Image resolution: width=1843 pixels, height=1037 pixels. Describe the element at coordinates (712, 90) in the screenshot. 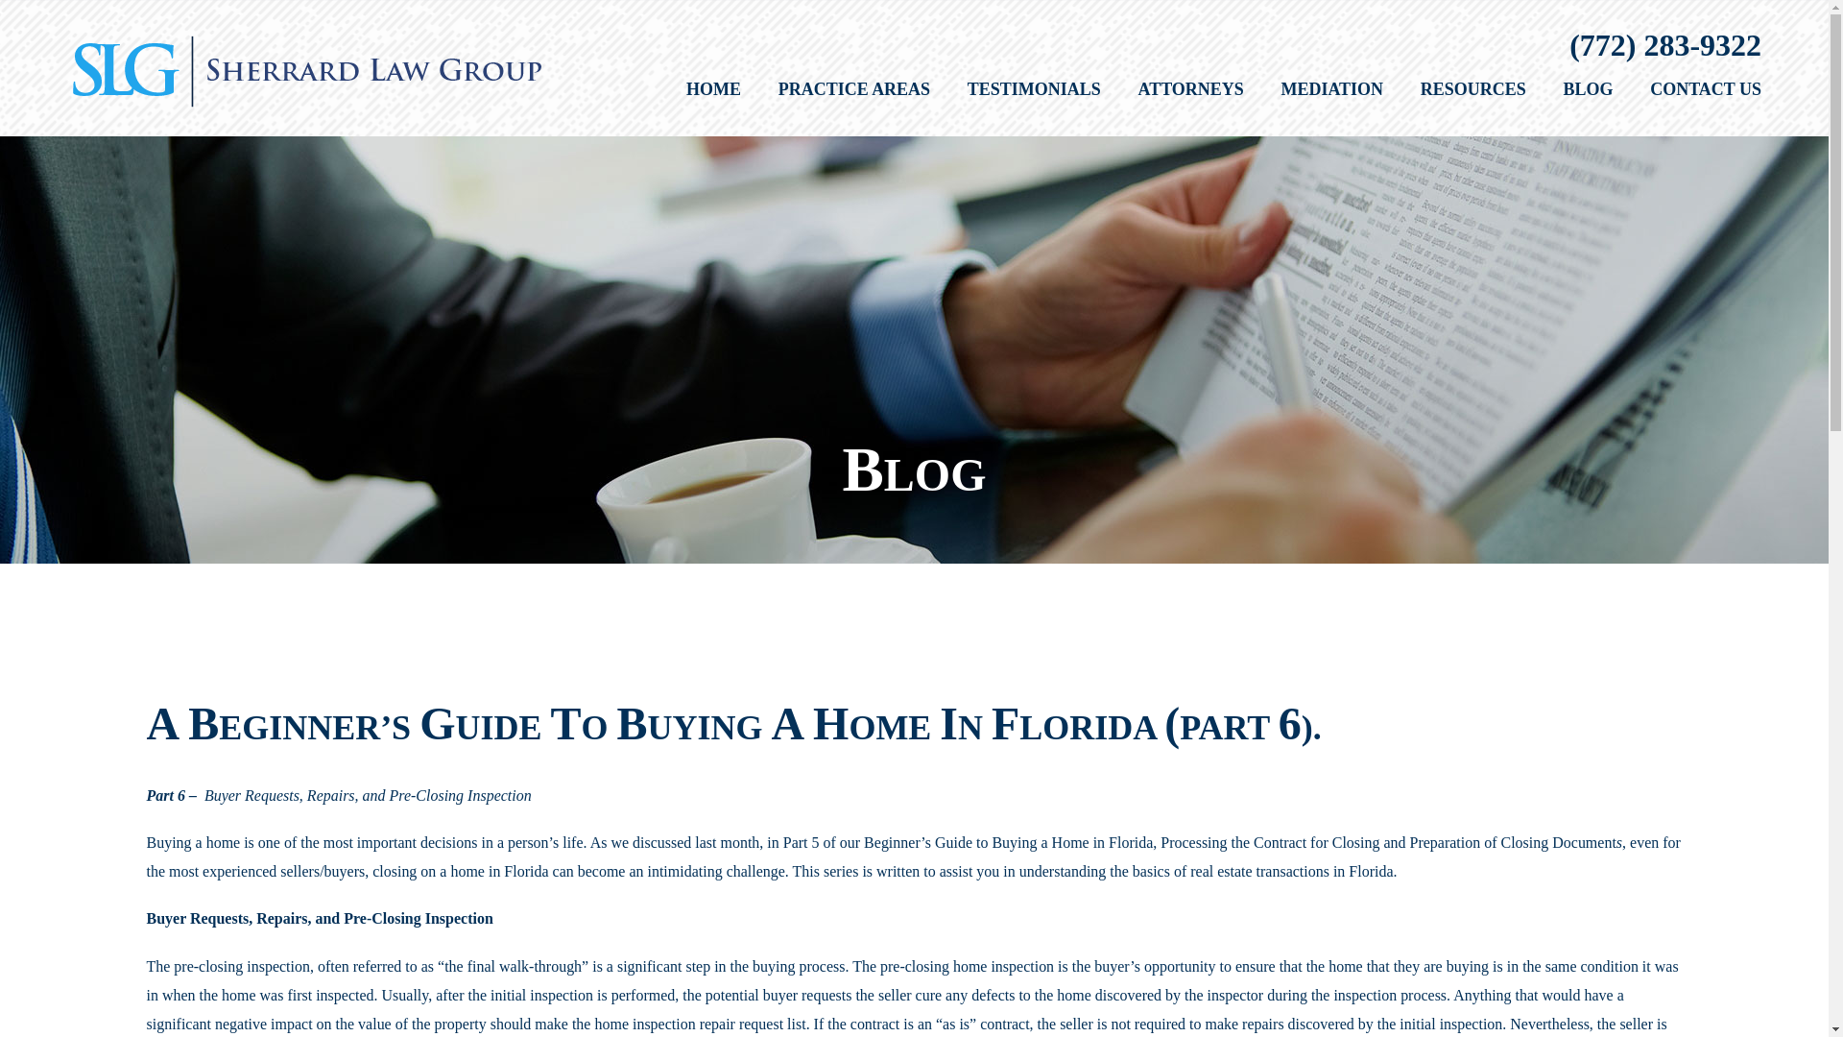

I see `HOME` at that location.